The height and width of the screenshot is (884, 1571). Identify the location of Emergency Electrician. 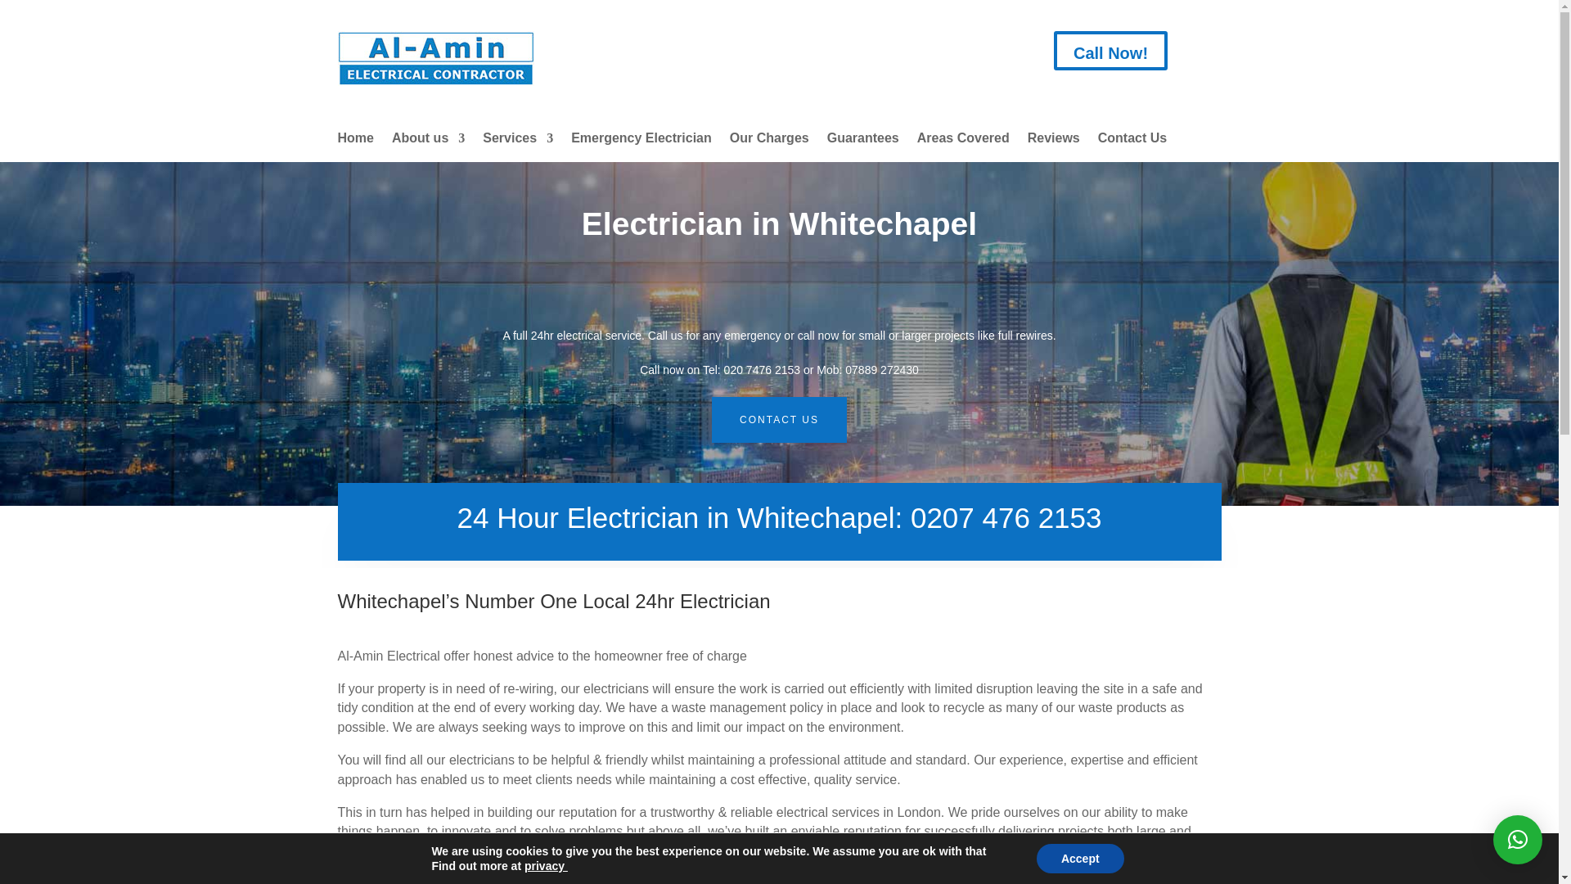
(641, 141).